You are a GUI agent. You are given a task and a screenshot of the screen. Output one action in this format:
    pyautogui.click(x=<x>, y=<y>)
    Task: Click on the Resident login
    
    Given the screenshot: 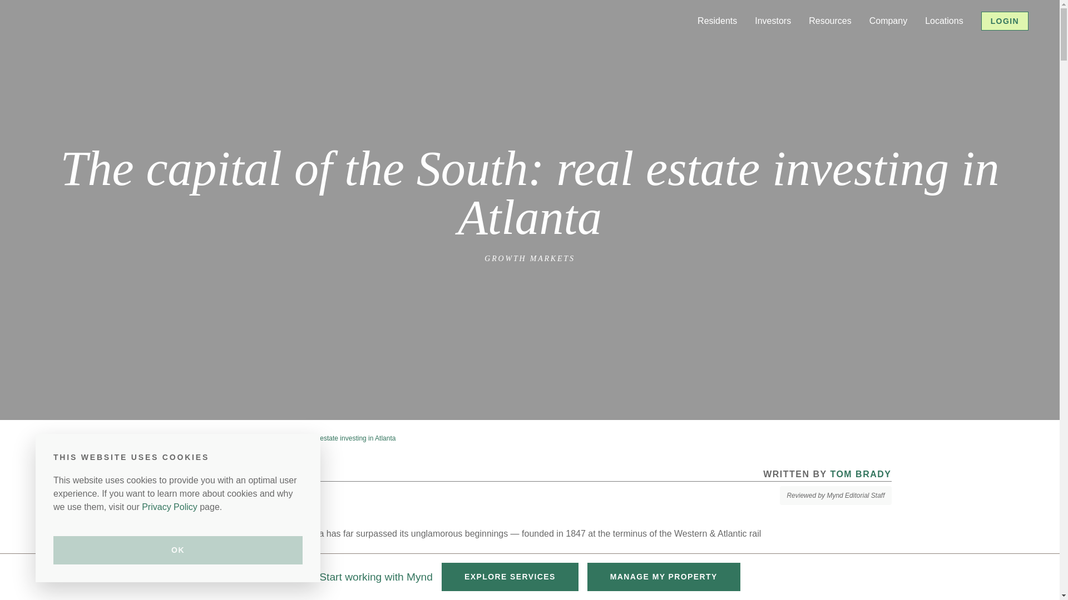 What is the action you would take?
    pyautogui.click(x=748, y=44)
    